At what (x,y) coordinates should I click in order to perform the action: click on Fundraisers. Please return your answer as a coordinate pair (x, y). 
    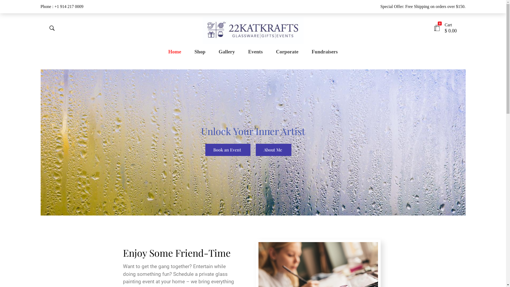
    Looking at the image, I should click on (321, 52).